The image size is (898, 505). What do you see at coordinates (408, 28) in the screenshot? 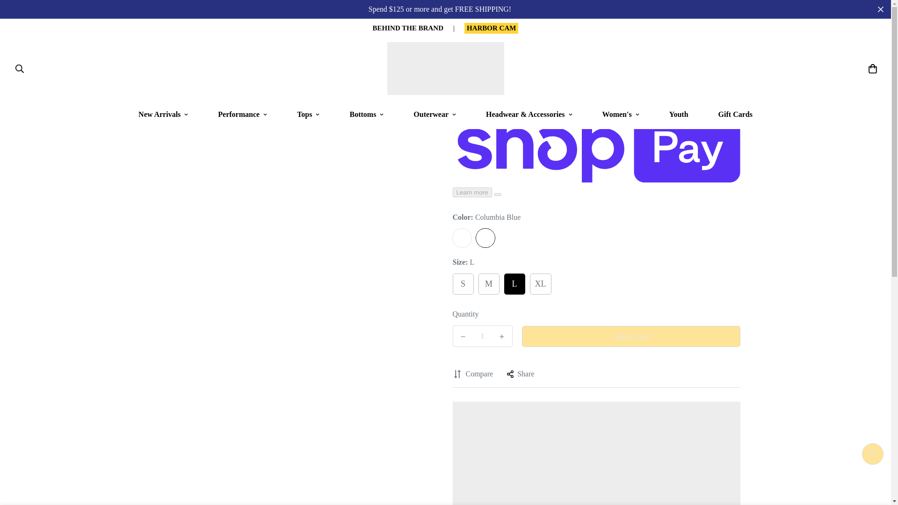
I see `BEHIND THE BRAND` at bounding box center [408, 28].